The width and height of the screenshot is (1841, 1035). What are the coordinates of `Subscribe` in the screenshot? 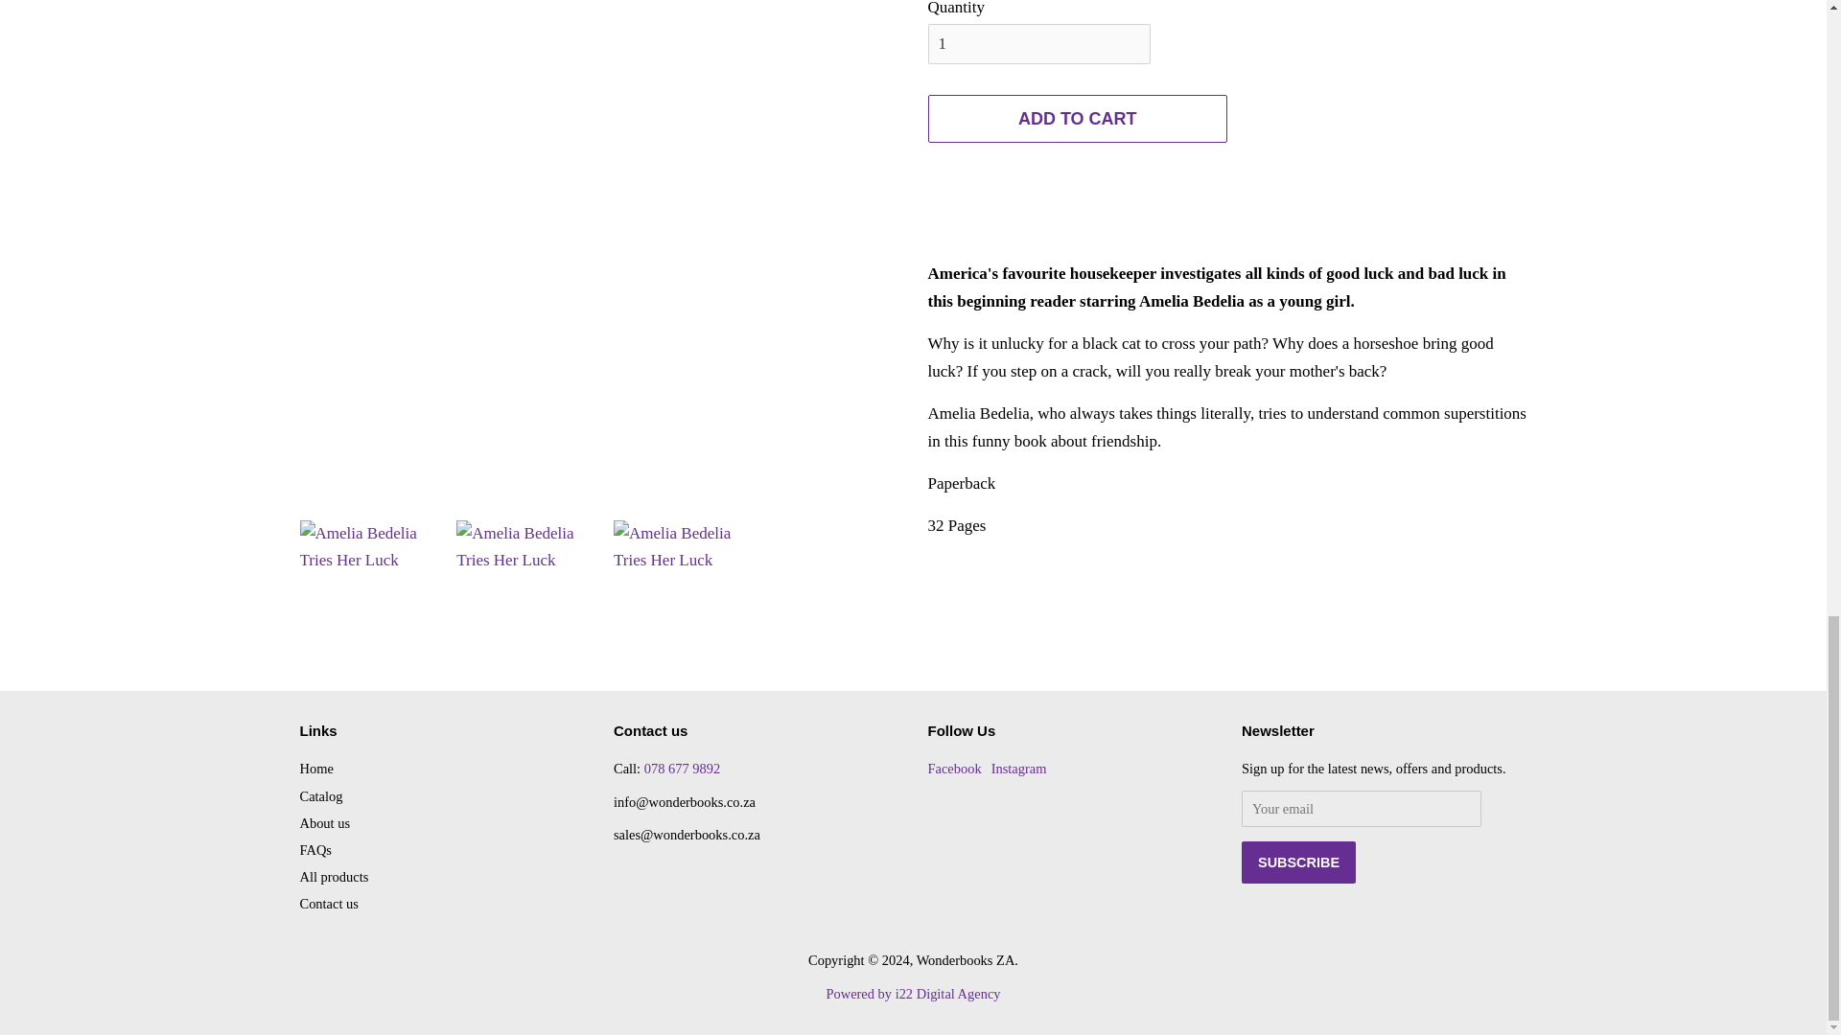 It's located at (1298, 862).